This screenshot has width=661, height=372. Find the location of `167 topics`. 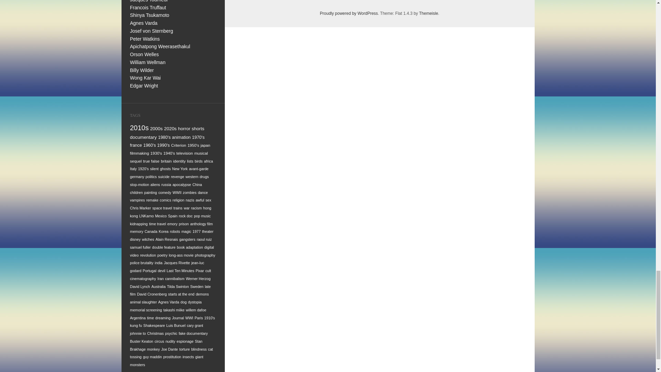

167 topics is located at coordinates (205, 145).